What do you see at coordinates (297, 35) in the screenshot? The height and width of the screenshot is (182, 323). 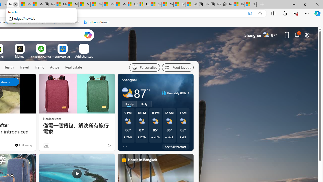 I see `Notifications` at bounding box center [297, 35].